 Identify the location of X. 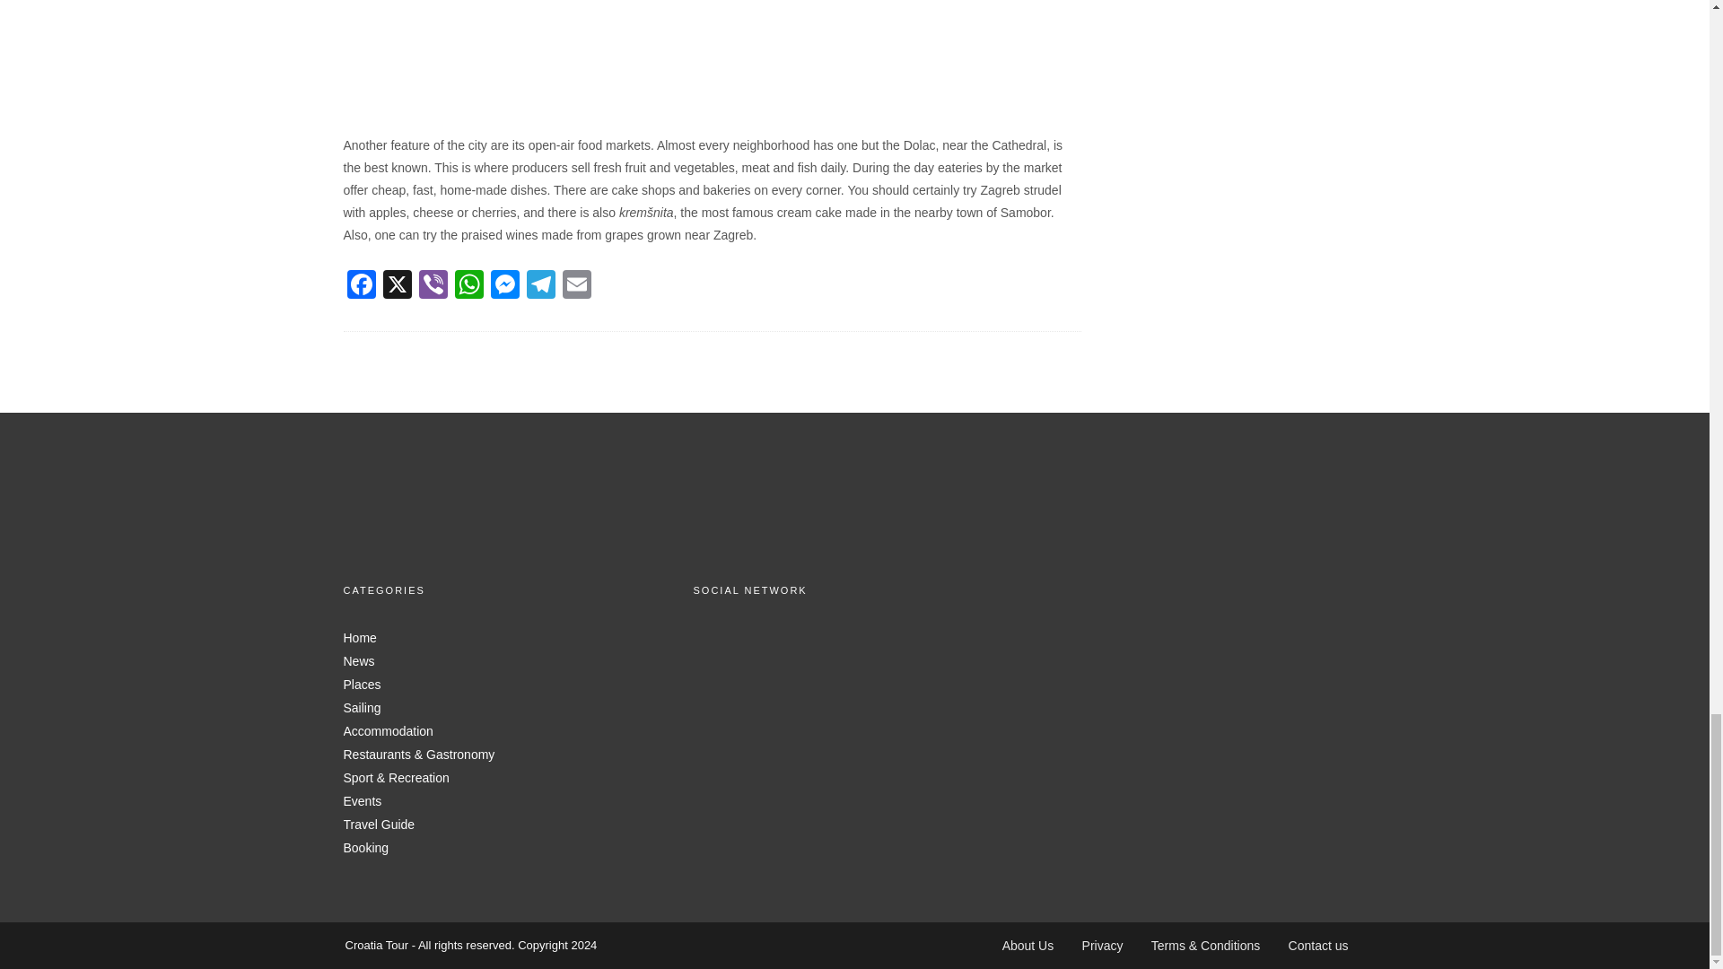
(397, 287).